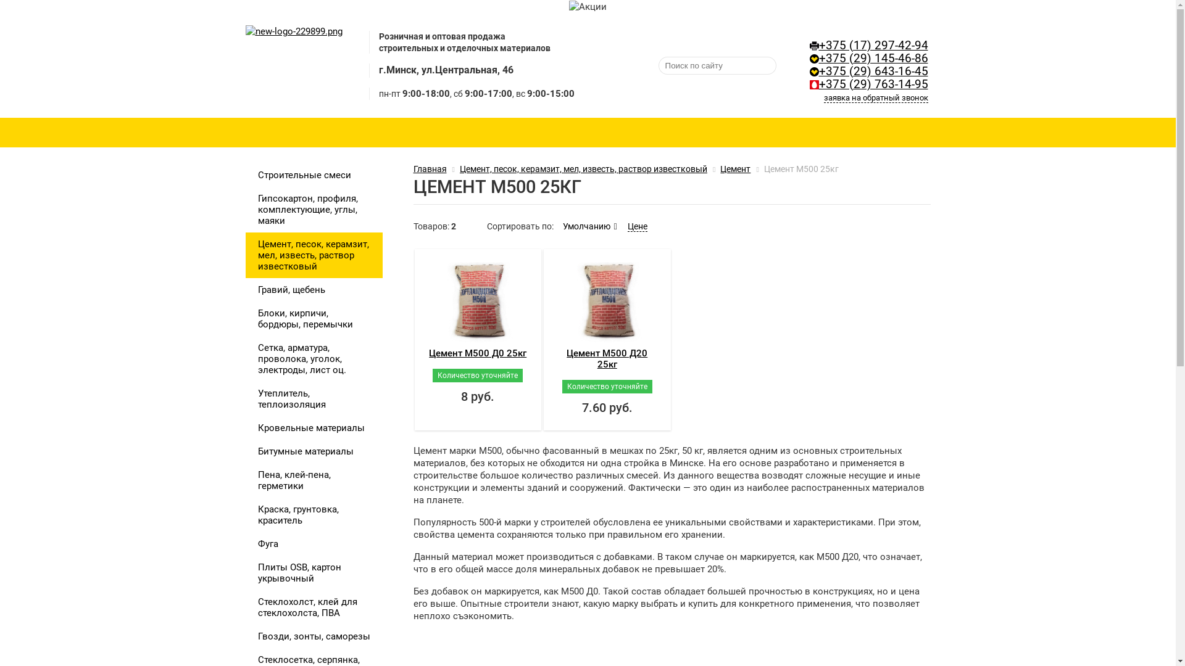  Describe the element at coordinates (815, 46) in the screenshot. I see `tel` at that location.